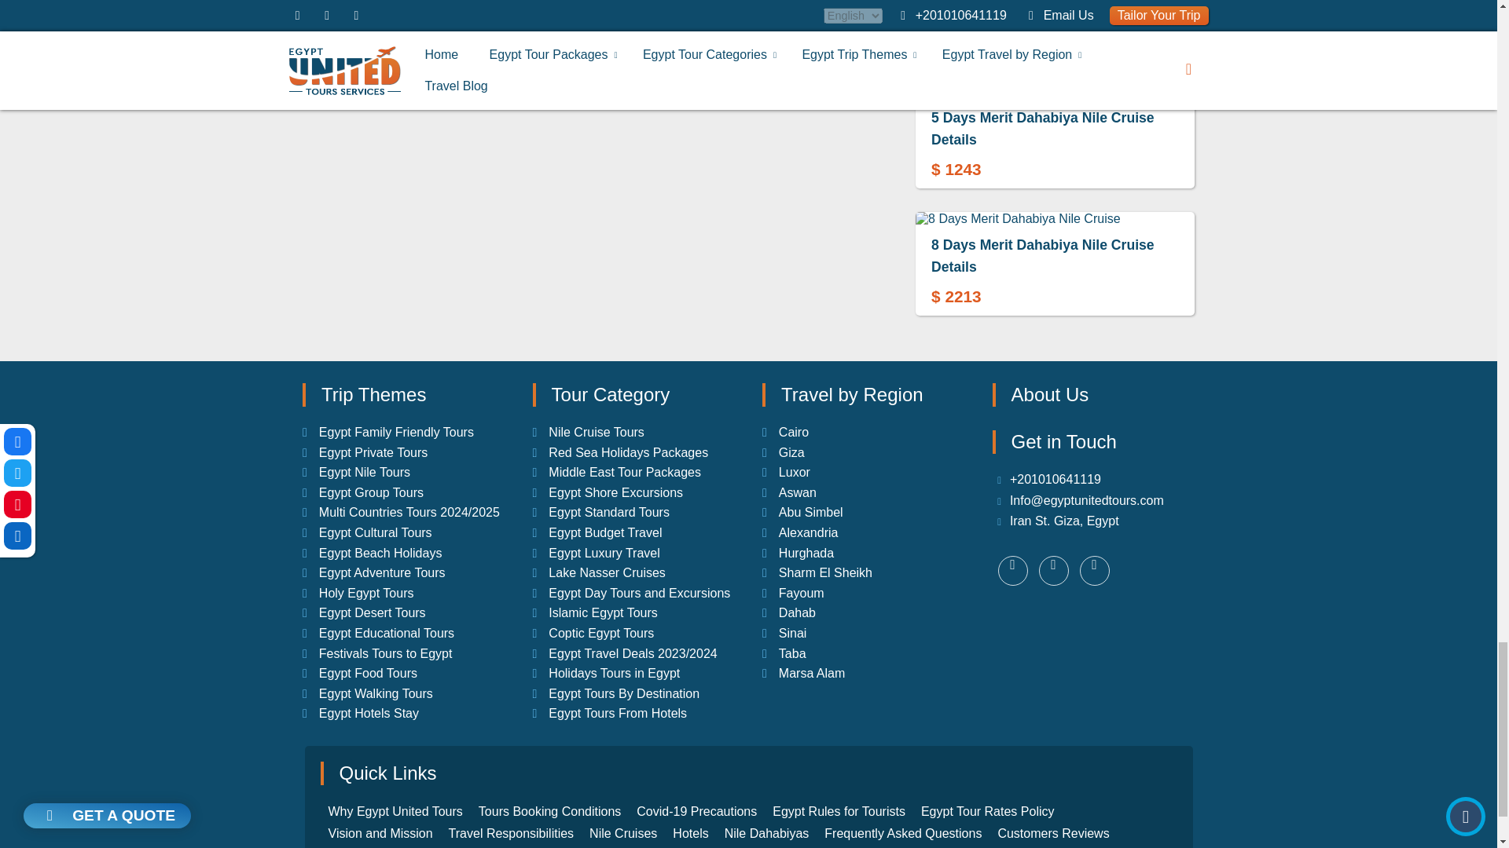 The image size is (1509, 848). Describe the element at coordinates (1094, 571) in the screenshot. I see `facebook` at that location.